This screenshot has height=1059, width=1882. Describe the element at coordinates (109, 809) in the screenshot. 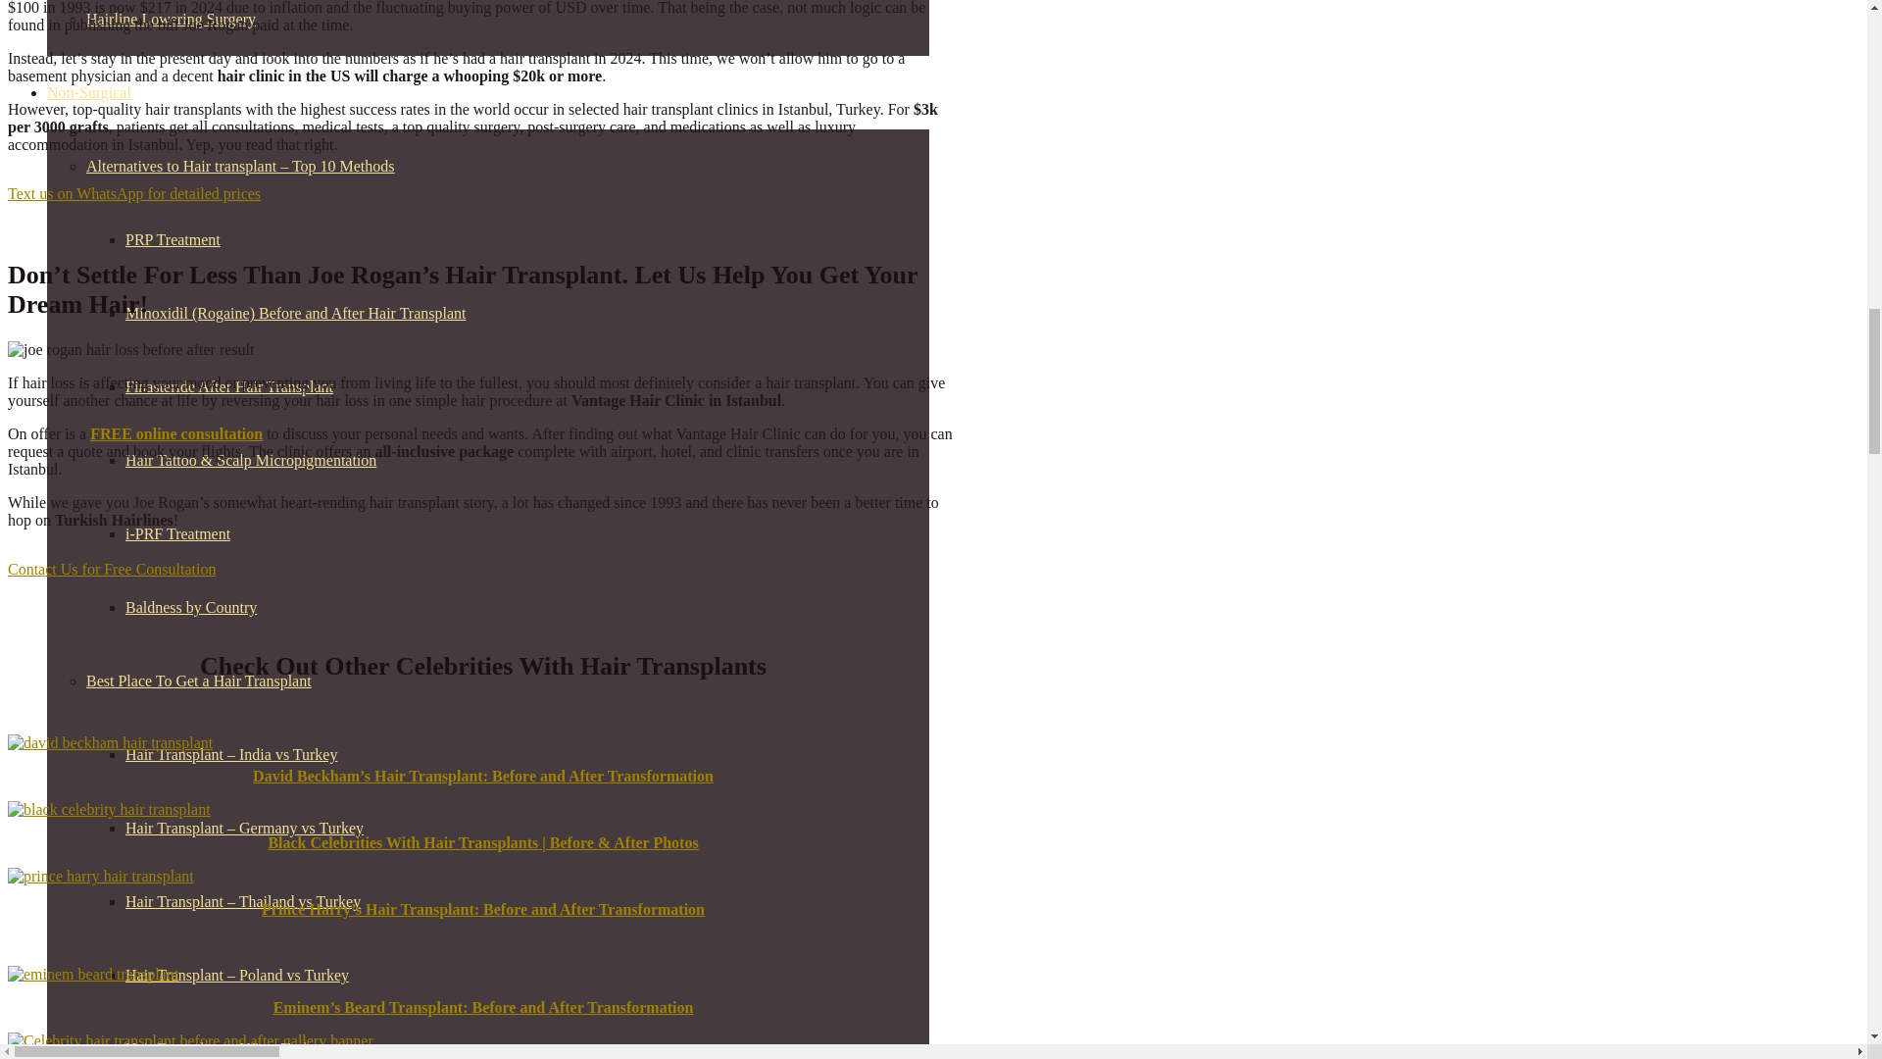

I see `black-celebrity-hair-transplant.jpg` at that location.